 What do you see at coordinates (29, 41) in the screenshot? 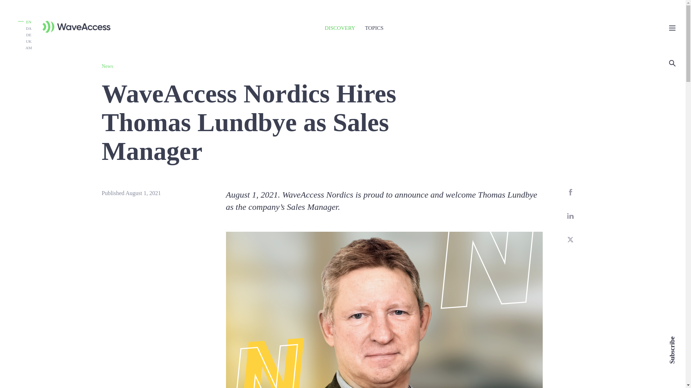
I see `UK` at bounding box center [29, 41].